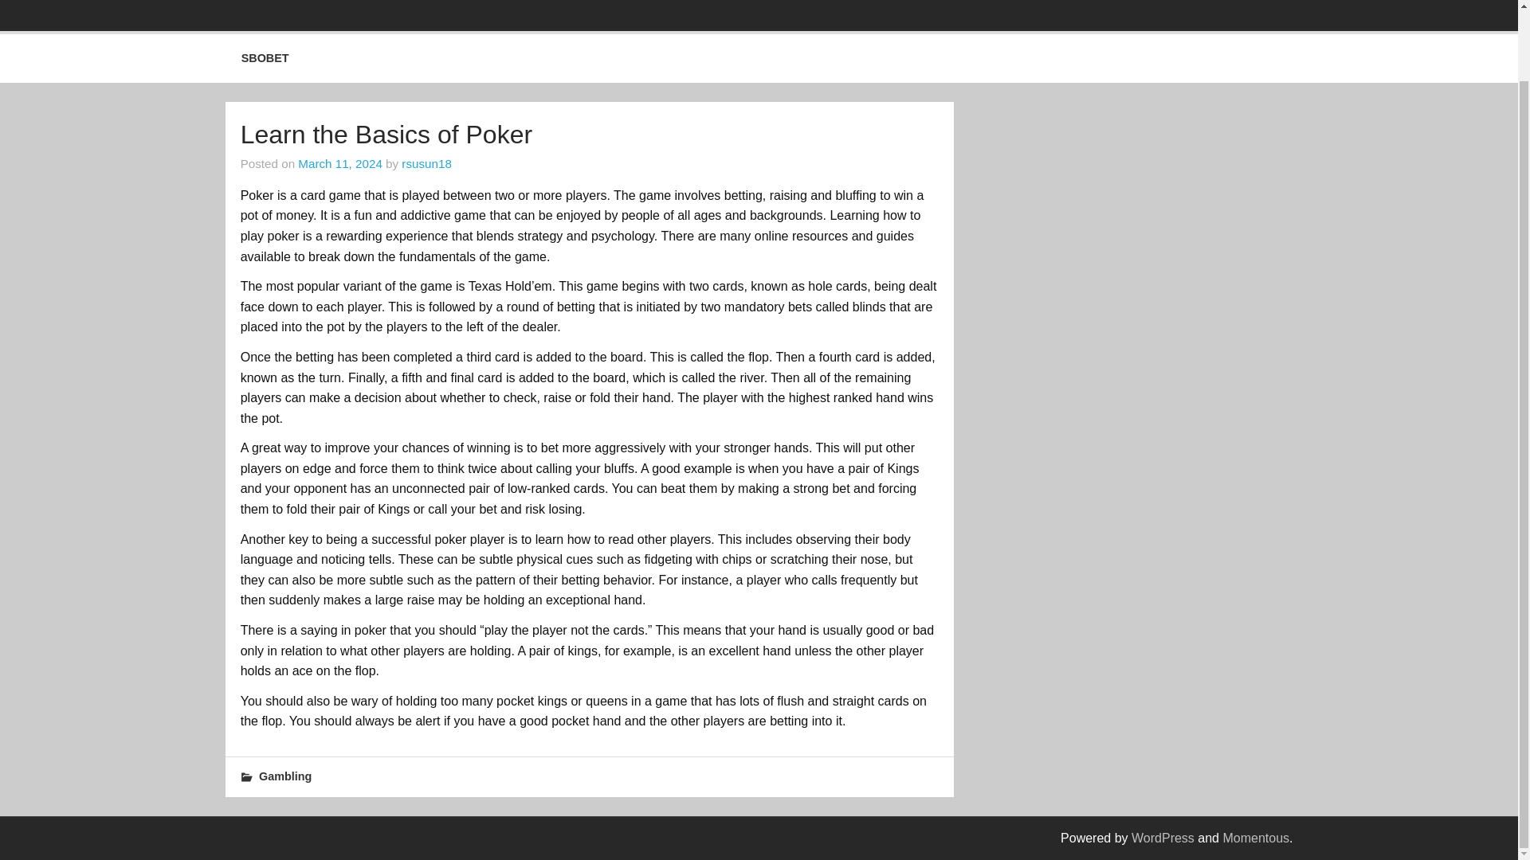  What do you see at coordinates (1256, 838) in the screenshot?
I see `Momentous WordPress Theme` at bounding box center [1256, 838].